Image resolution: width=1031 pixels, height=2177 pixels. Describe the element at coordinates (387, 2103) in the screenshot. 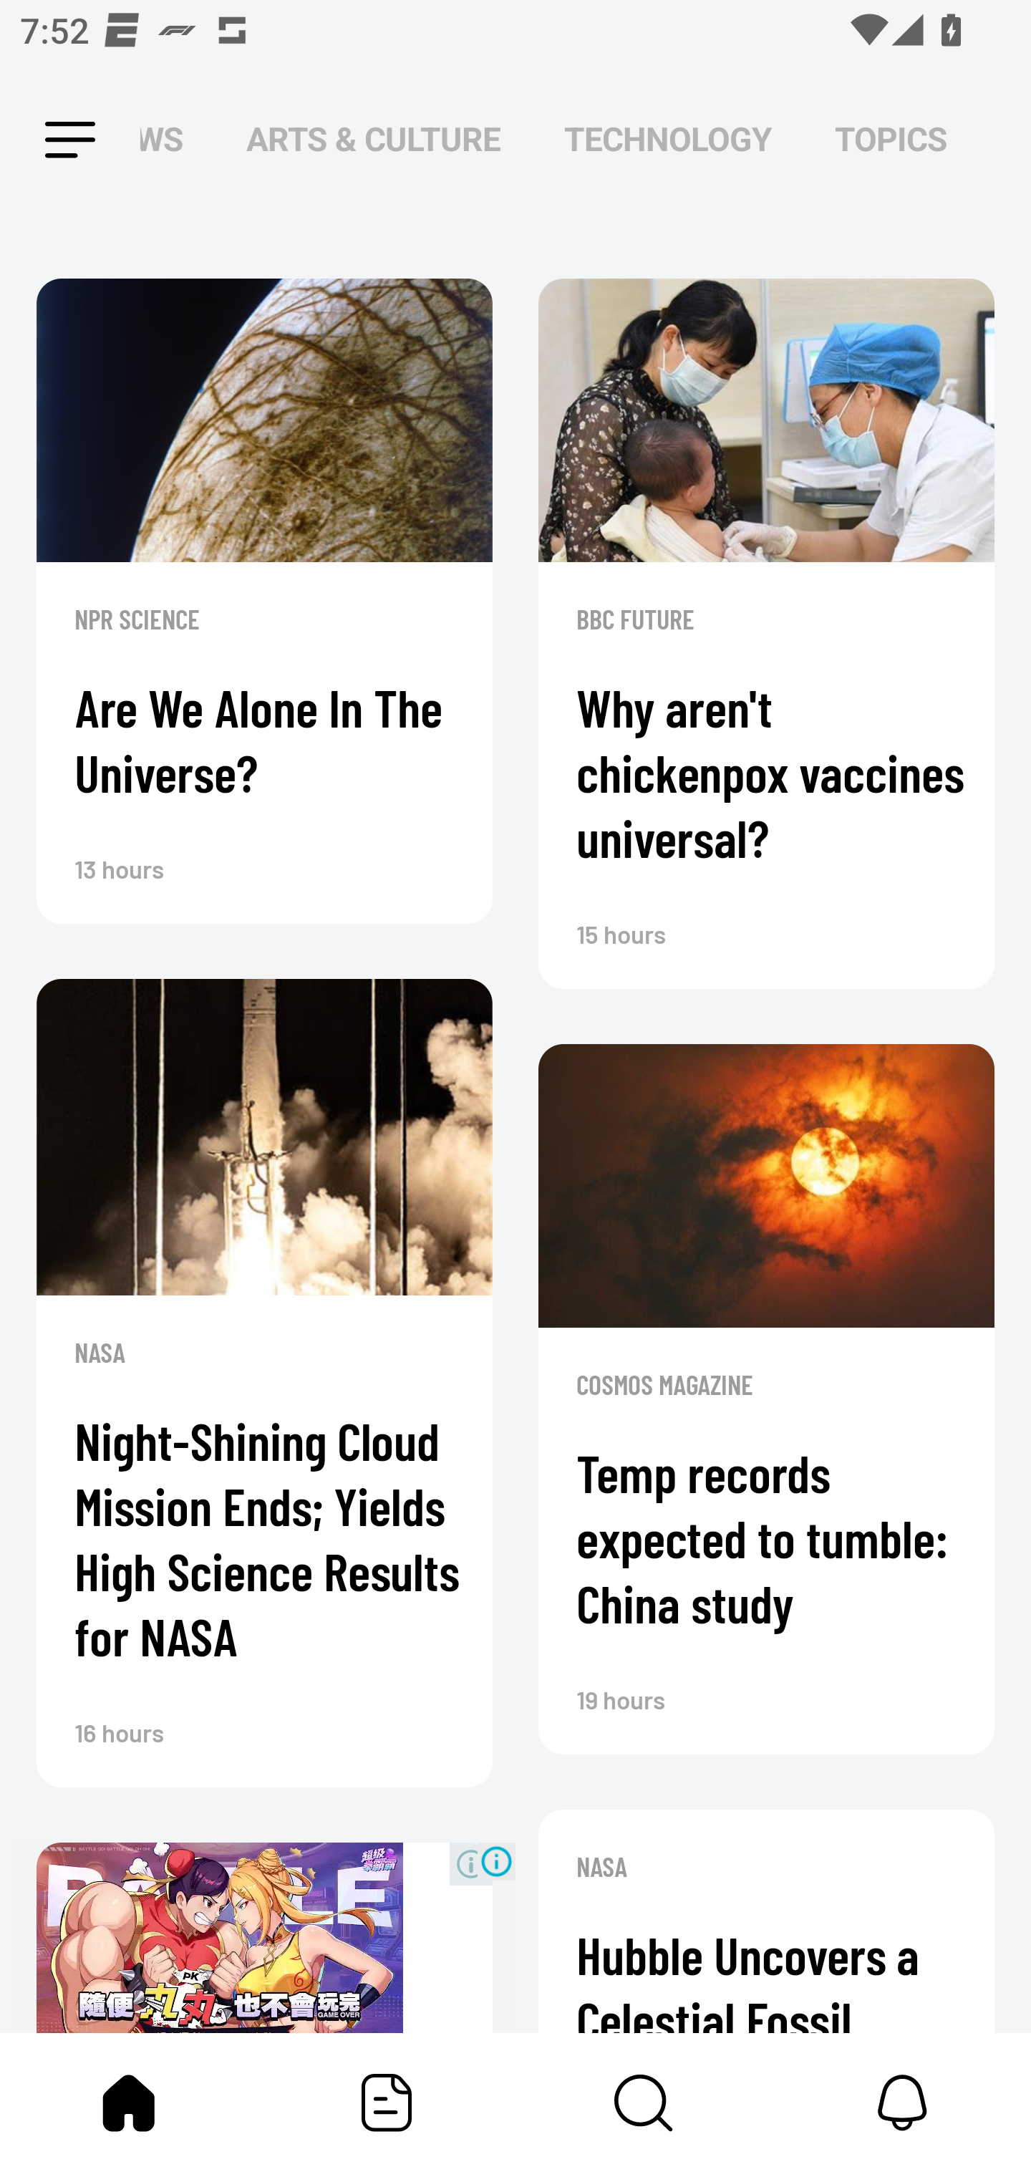

I see `Featured` at that location.